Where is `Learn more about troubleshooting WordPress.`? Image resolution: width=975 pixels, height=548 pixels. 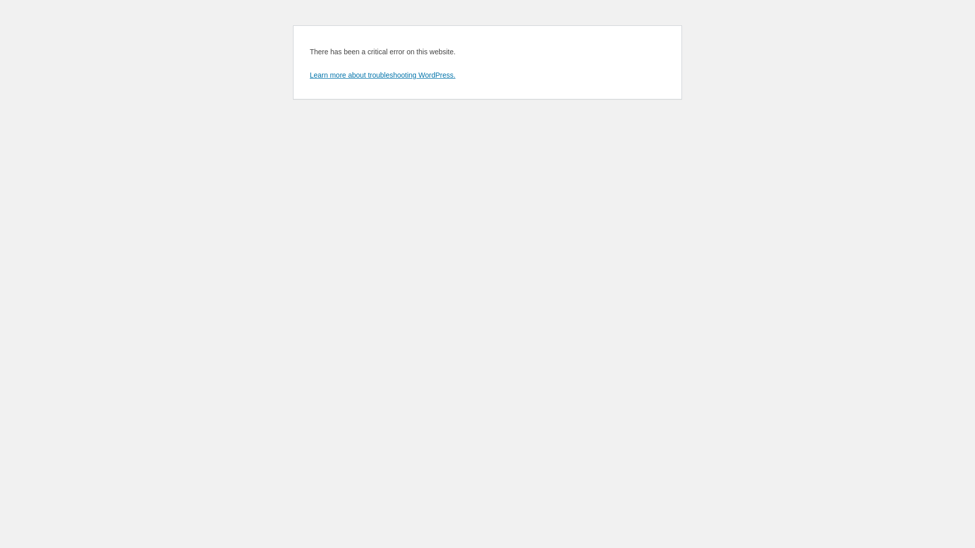
Learn more about troubleshooting WordPress. is located at coordinates (383, 75).